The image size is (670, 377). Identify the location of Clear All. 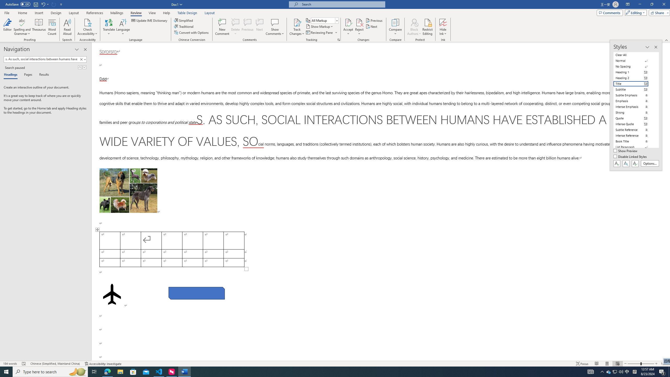
(634, 55).